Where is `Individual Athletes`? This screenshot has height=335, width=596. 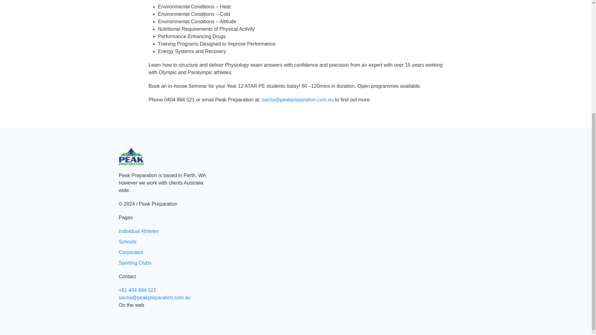
Individual Athletes is located at coordinates (138, 231).